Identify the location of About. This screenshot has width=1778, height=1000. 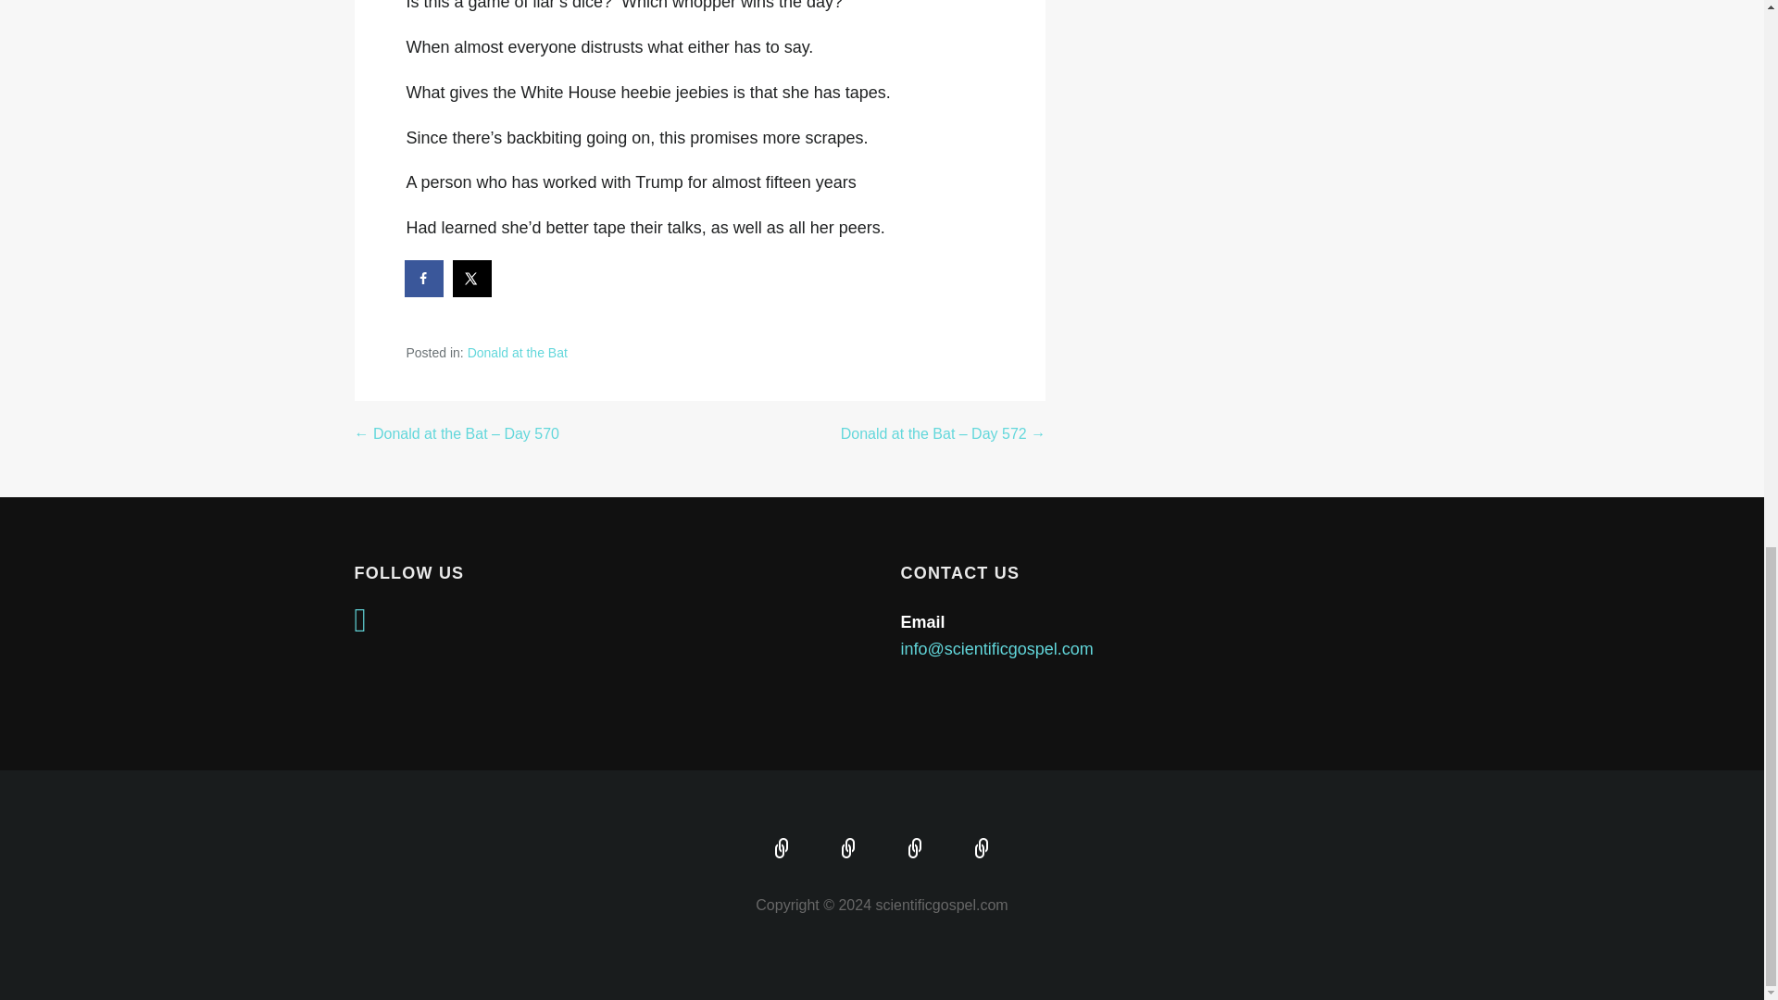
(848, 850).